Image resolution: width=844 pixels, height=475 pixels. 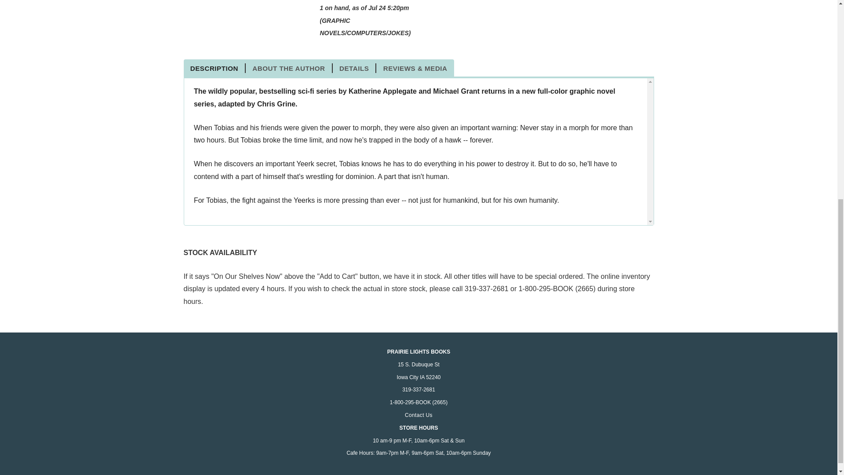 I want to click on ABOUT THE AUTHOR, so click(x=289, y=68).